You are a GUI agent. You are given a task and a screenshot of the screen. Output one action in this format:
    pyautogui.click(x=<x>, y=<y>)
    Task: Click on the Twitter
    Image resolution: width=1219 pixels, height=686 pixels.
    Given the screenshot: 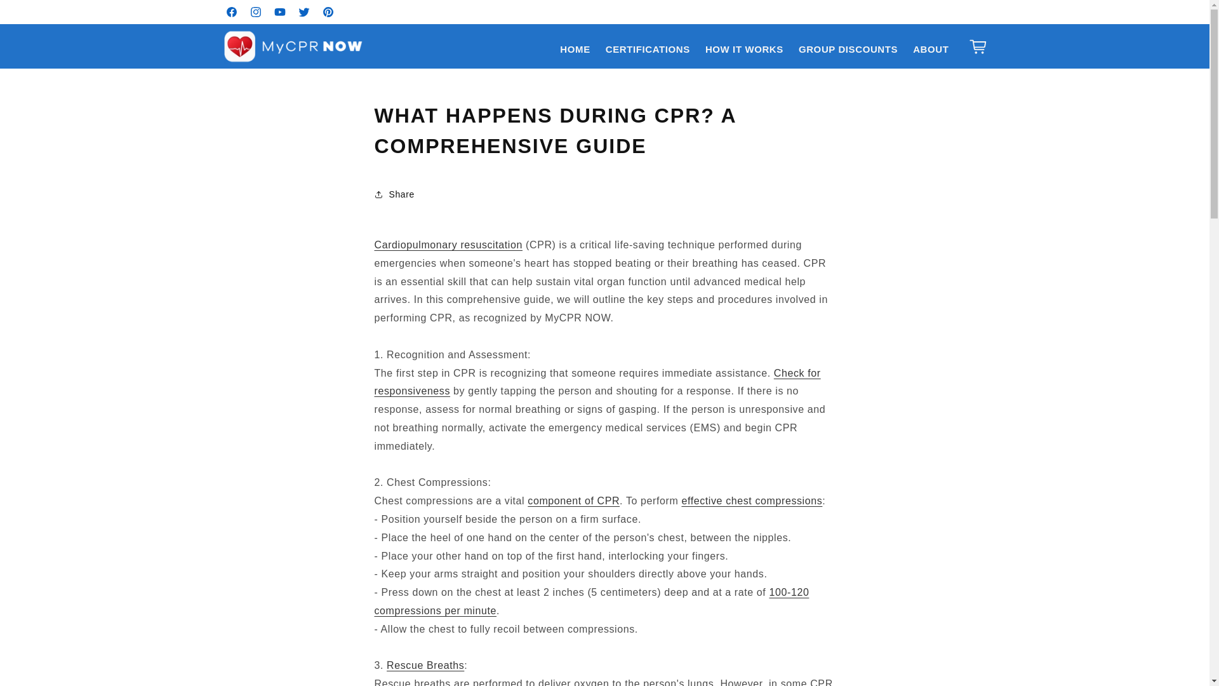 What is the action you would take?
    pyautogui.click(x=303, y=11)
    